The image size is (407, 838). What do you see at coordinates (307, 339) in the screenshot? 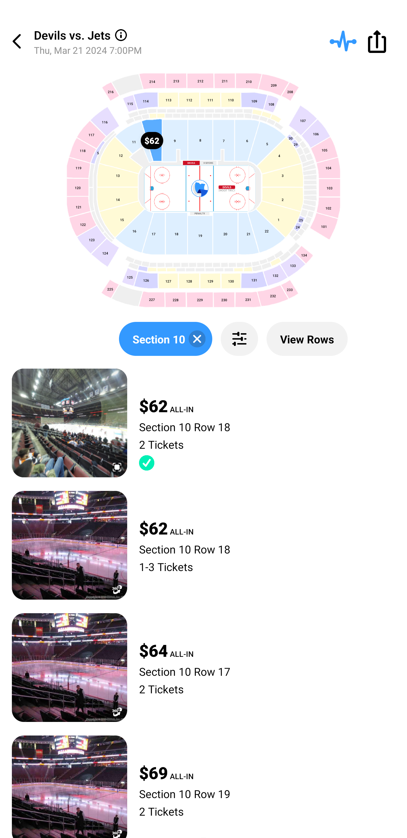
I see `View Rows` at bounding box center [307, 339].